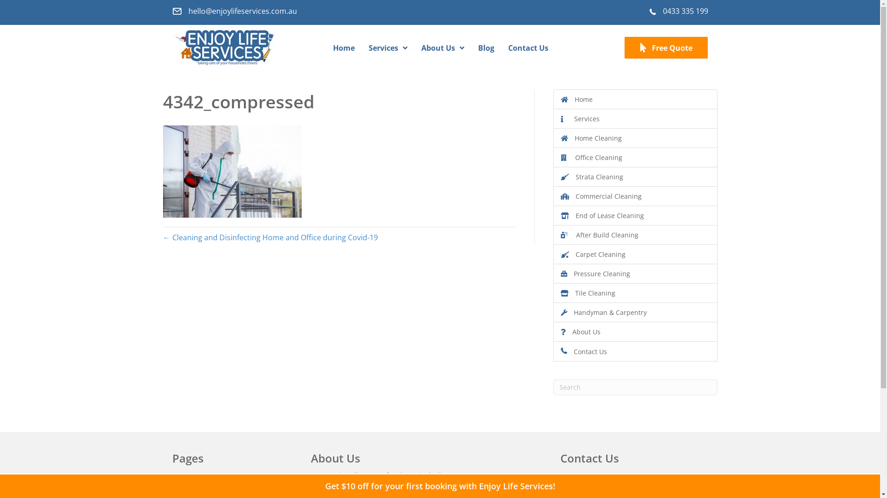  I want to click on 0433 335 199, so click(685, 11).